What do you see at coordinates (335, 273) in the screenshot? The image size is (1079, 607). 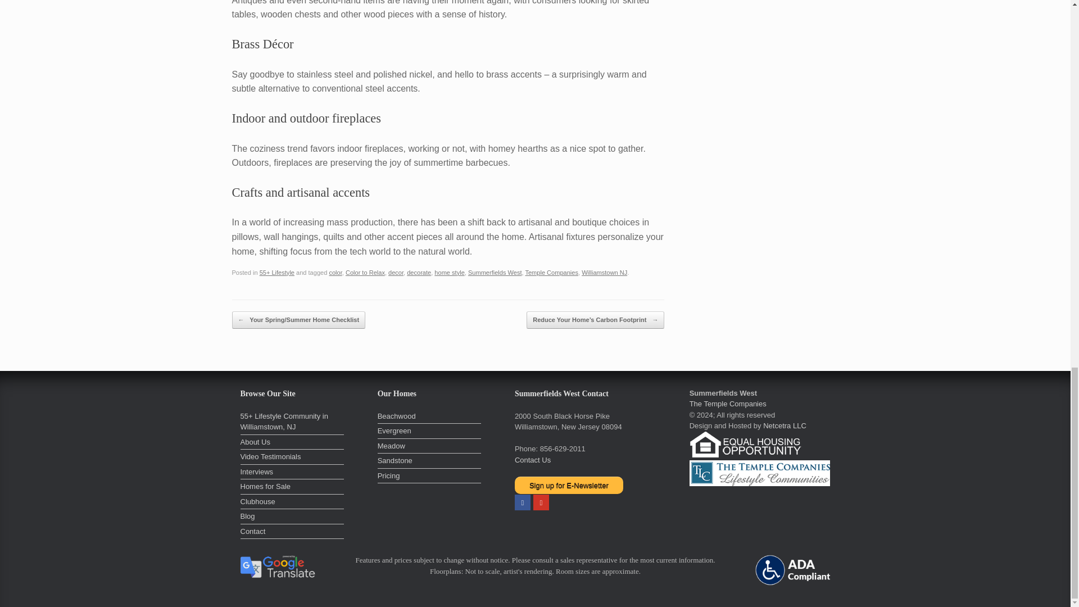 I see `color` at bounding box center [335, 273].